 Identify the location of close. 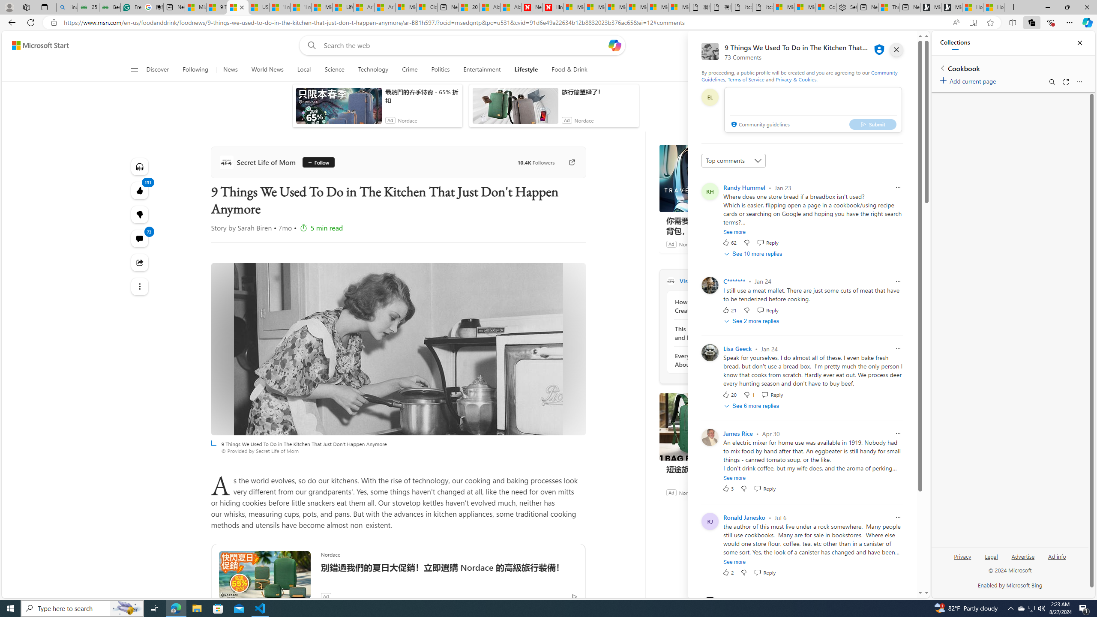
(896, 50).